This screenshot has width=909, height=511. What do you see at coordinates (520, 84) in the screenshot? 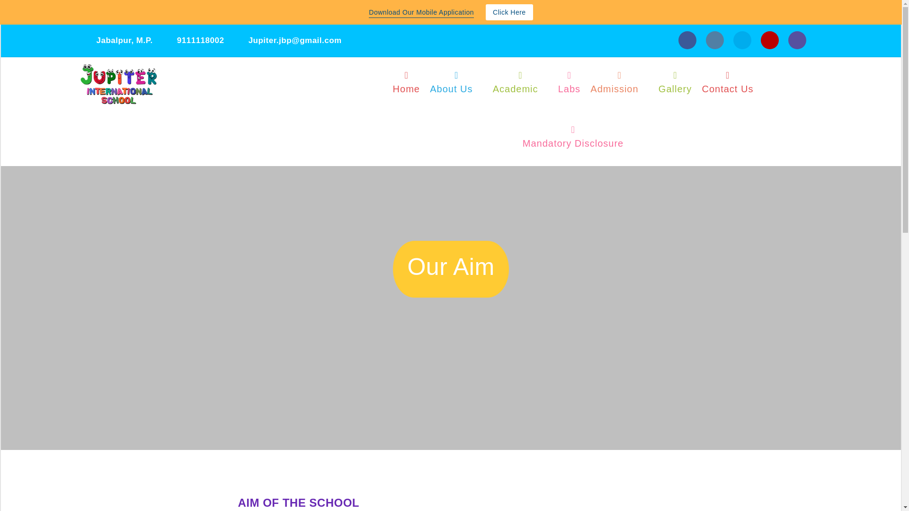
I see `Academic` at bounding box center [520, 84].